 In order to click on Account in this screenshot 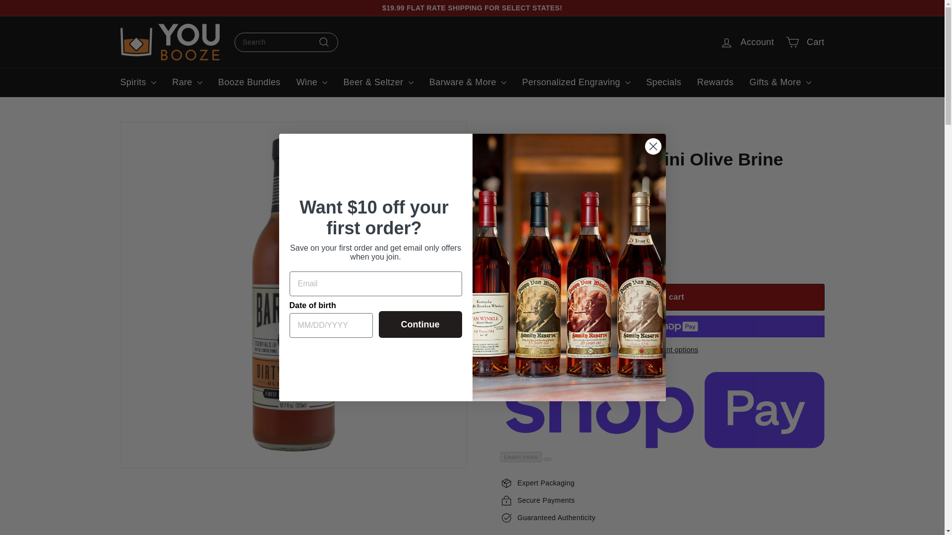, I will do `click(747, 42)`.